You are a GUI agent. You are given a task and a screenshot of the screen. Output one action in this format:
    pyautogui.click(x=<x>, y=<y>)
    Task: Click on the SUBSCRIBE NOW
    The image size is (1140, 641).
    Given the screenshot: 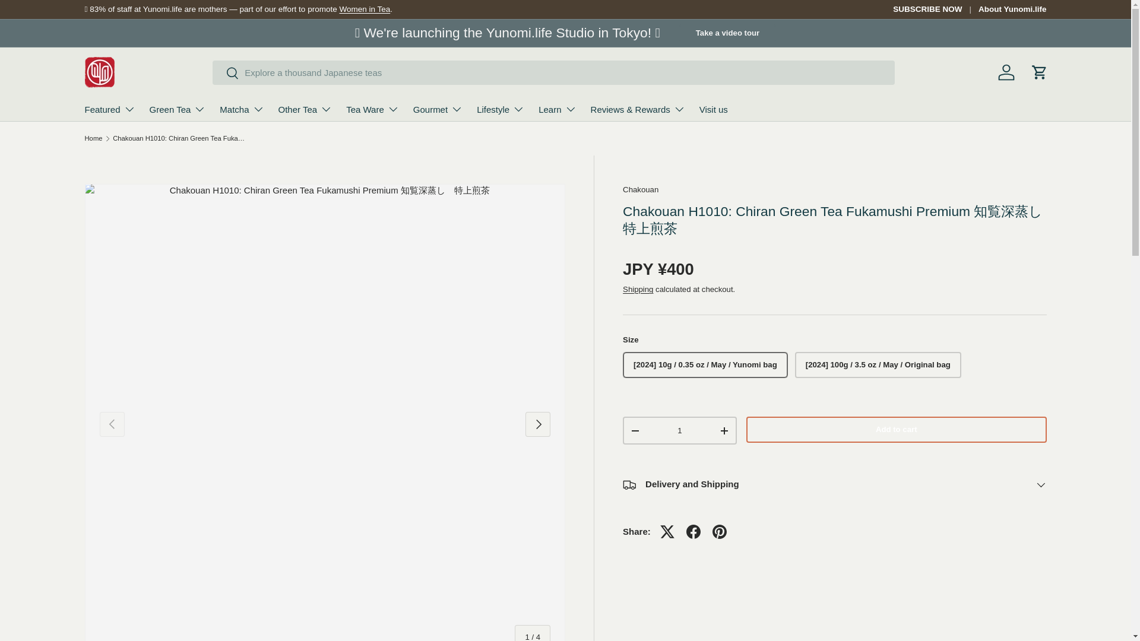 What is the action you would take?
    pyautogui.click(x=935, y=9)
    